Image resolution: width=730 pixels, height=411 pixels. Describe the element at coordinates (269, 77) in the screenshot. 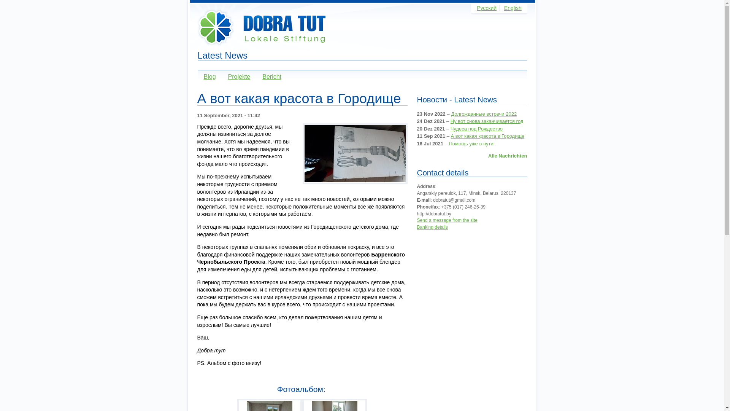

I see `Bericht` at that location.